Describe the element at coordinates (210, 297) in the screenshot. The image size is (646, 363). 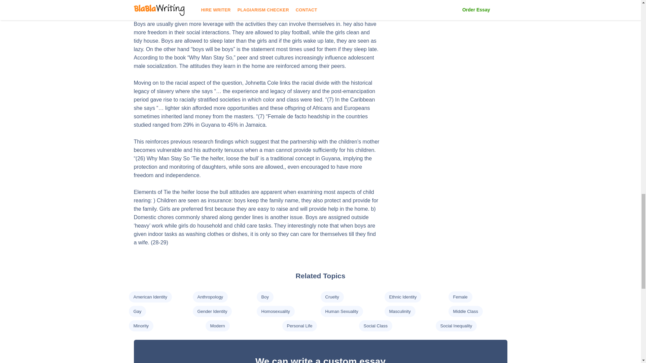
I see `Anthropology` at that location.